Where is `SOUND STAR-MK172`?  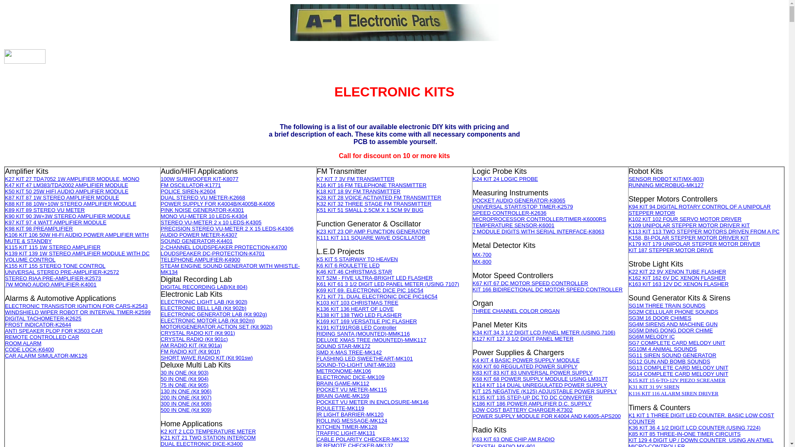 SOUND STAR-MK172 is located at coordinates (344, 346).